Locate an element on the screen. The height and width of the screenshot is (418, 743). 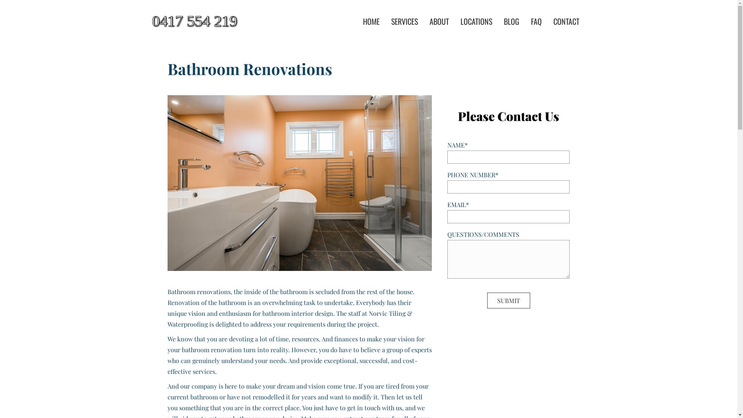
HOME is located at coordinates (371, 21).